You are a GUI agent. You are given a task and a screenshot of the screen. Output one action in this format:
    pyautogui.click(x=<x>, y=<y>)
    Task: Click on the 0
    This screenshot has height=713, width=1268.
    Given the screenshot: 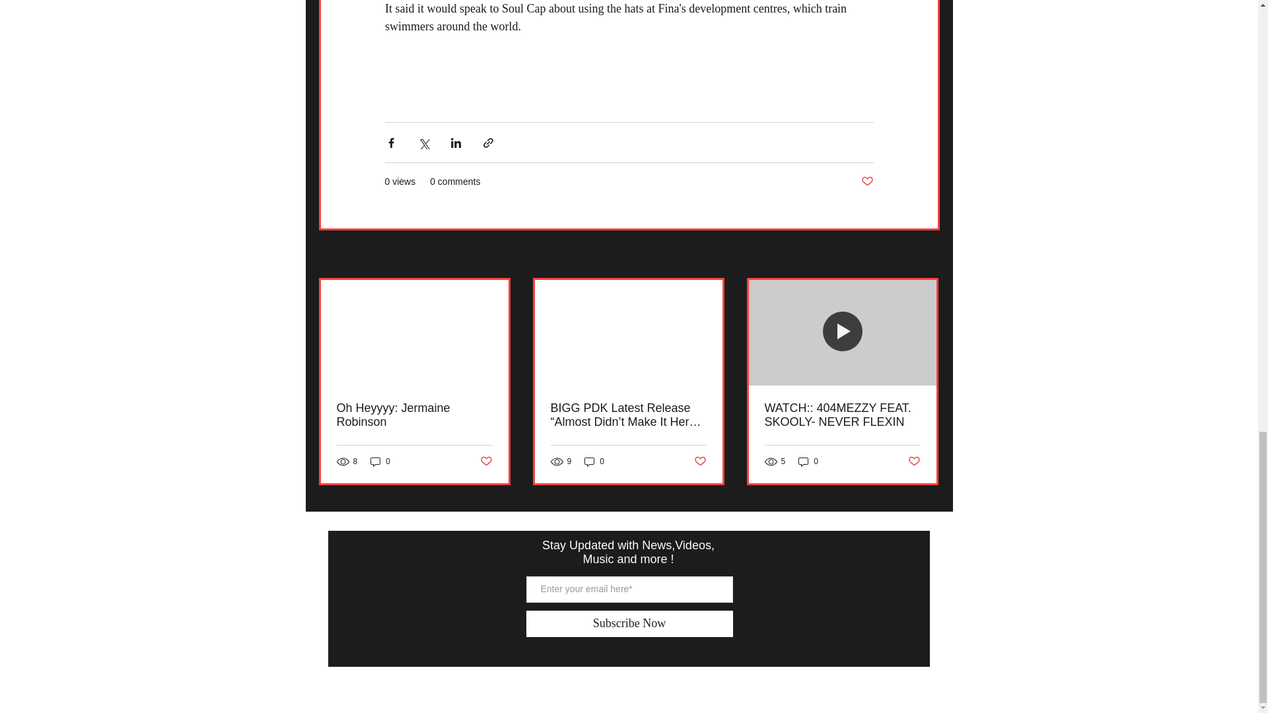 What is the action you would take?
    pyautogui.click(x=594, y=461)
    